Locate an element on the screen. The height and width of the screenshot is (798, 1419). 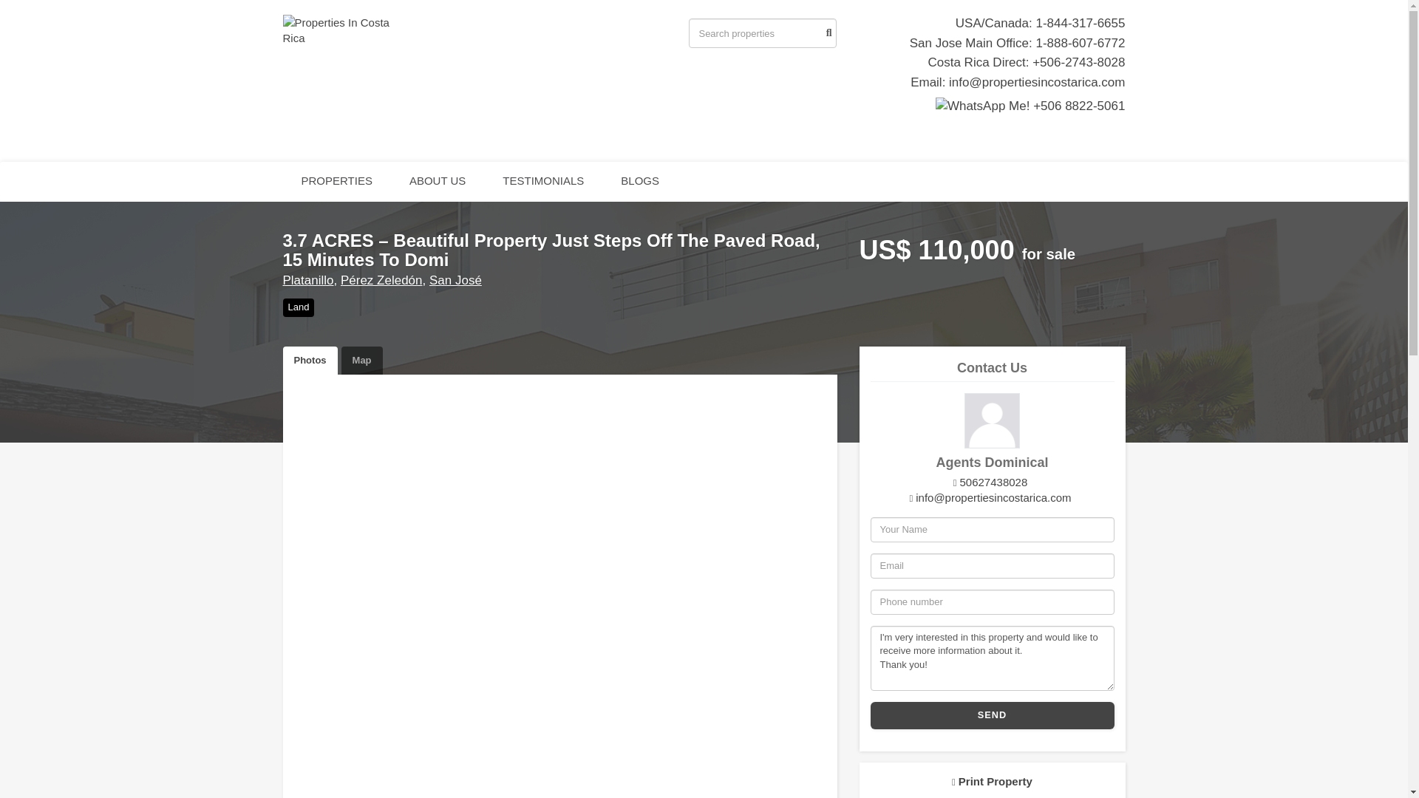
Home is located at coordinates (345, 29).